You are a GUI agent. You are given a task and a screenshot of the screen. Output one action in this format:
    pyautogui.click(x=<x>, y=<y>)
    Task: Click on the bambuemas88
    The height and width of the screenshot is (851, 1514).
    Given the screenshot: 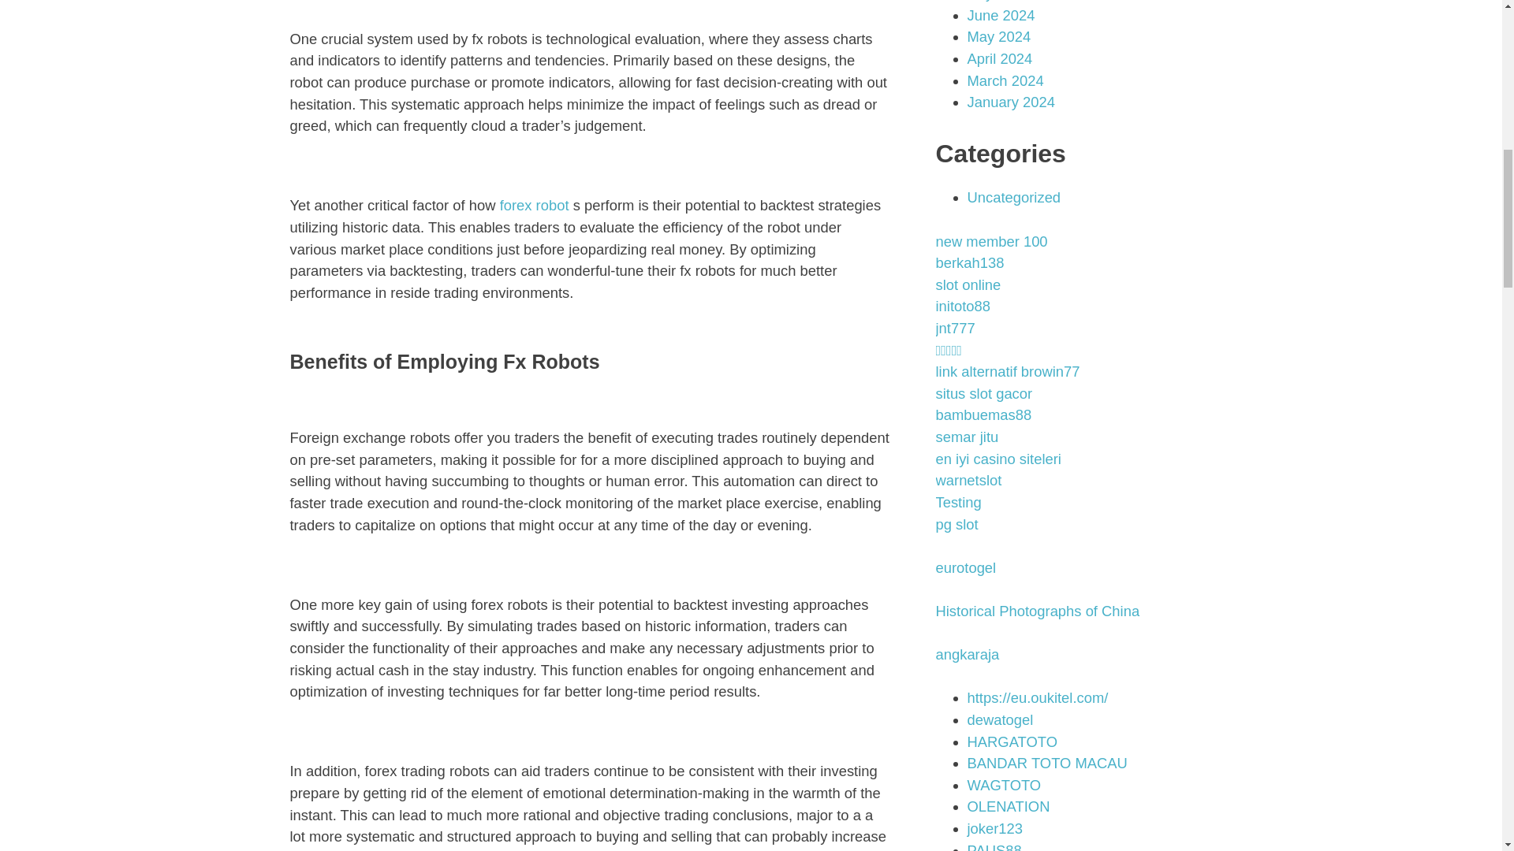 What is the action you would take?
    pyautogui.click(x=983, y=414)
    